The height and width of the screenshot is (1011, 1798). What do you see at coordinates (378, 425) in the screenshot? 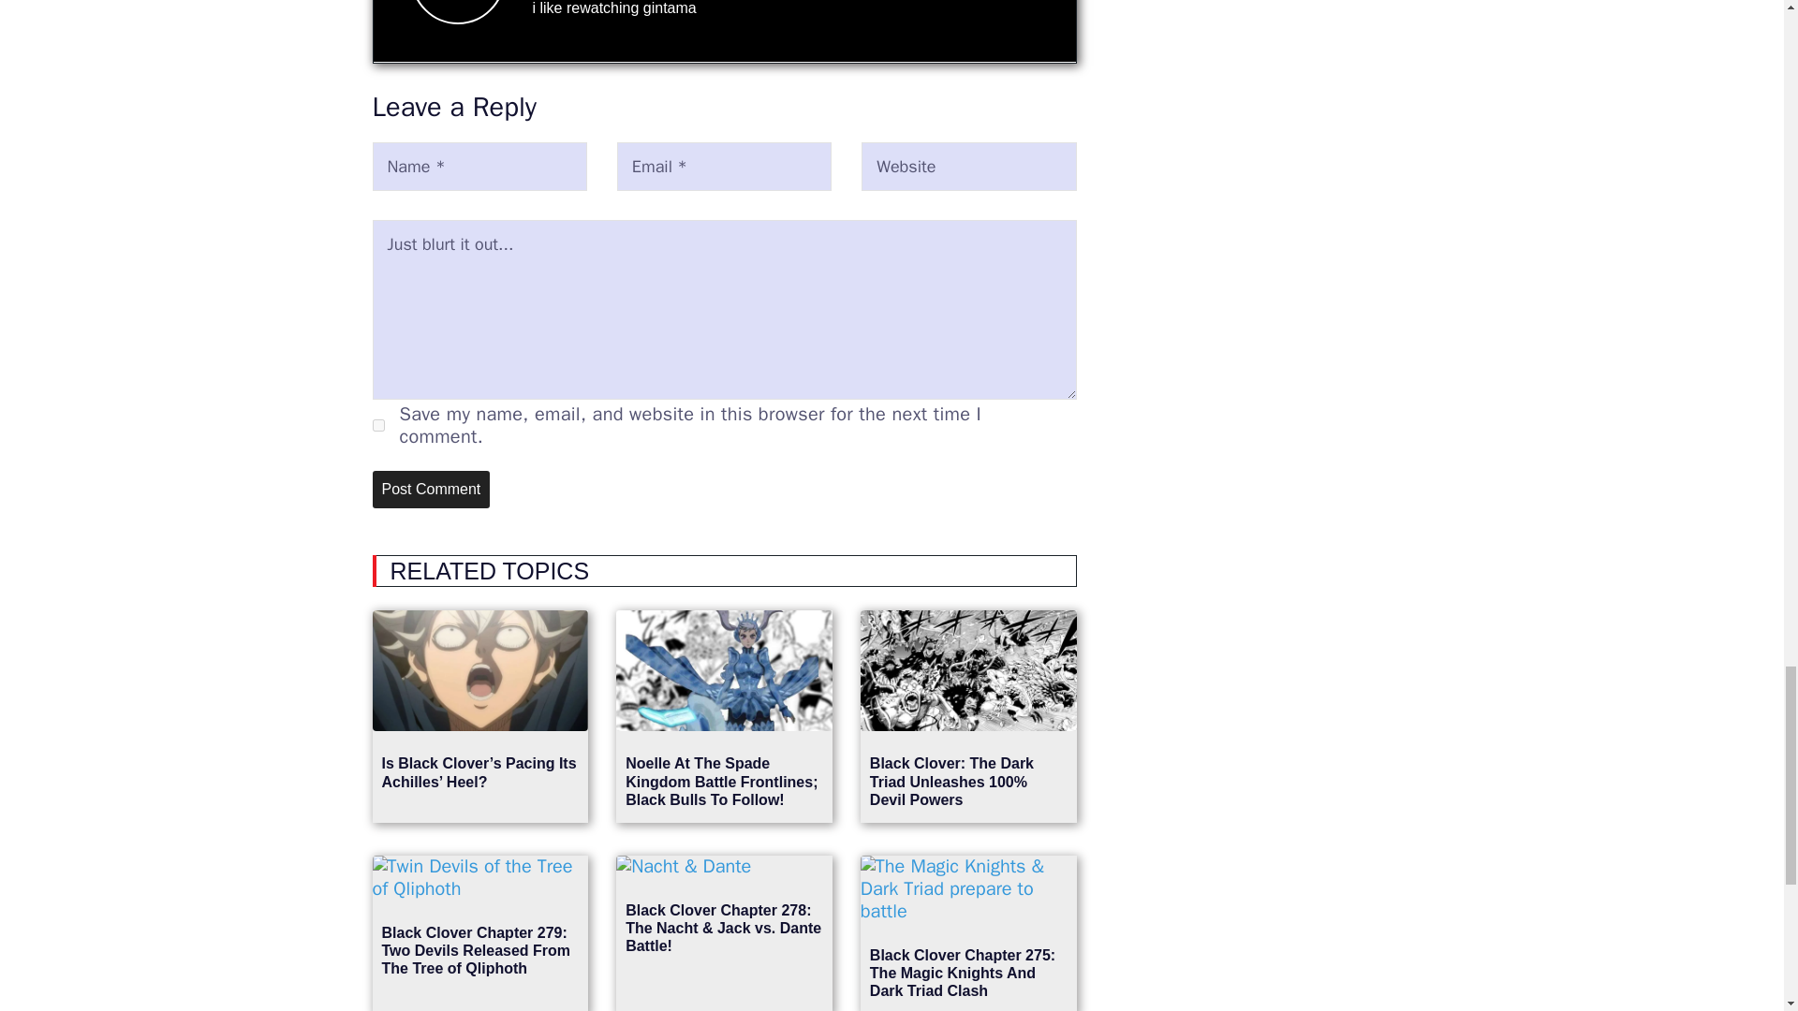
I see `yes` at bounding box center [378, 425].